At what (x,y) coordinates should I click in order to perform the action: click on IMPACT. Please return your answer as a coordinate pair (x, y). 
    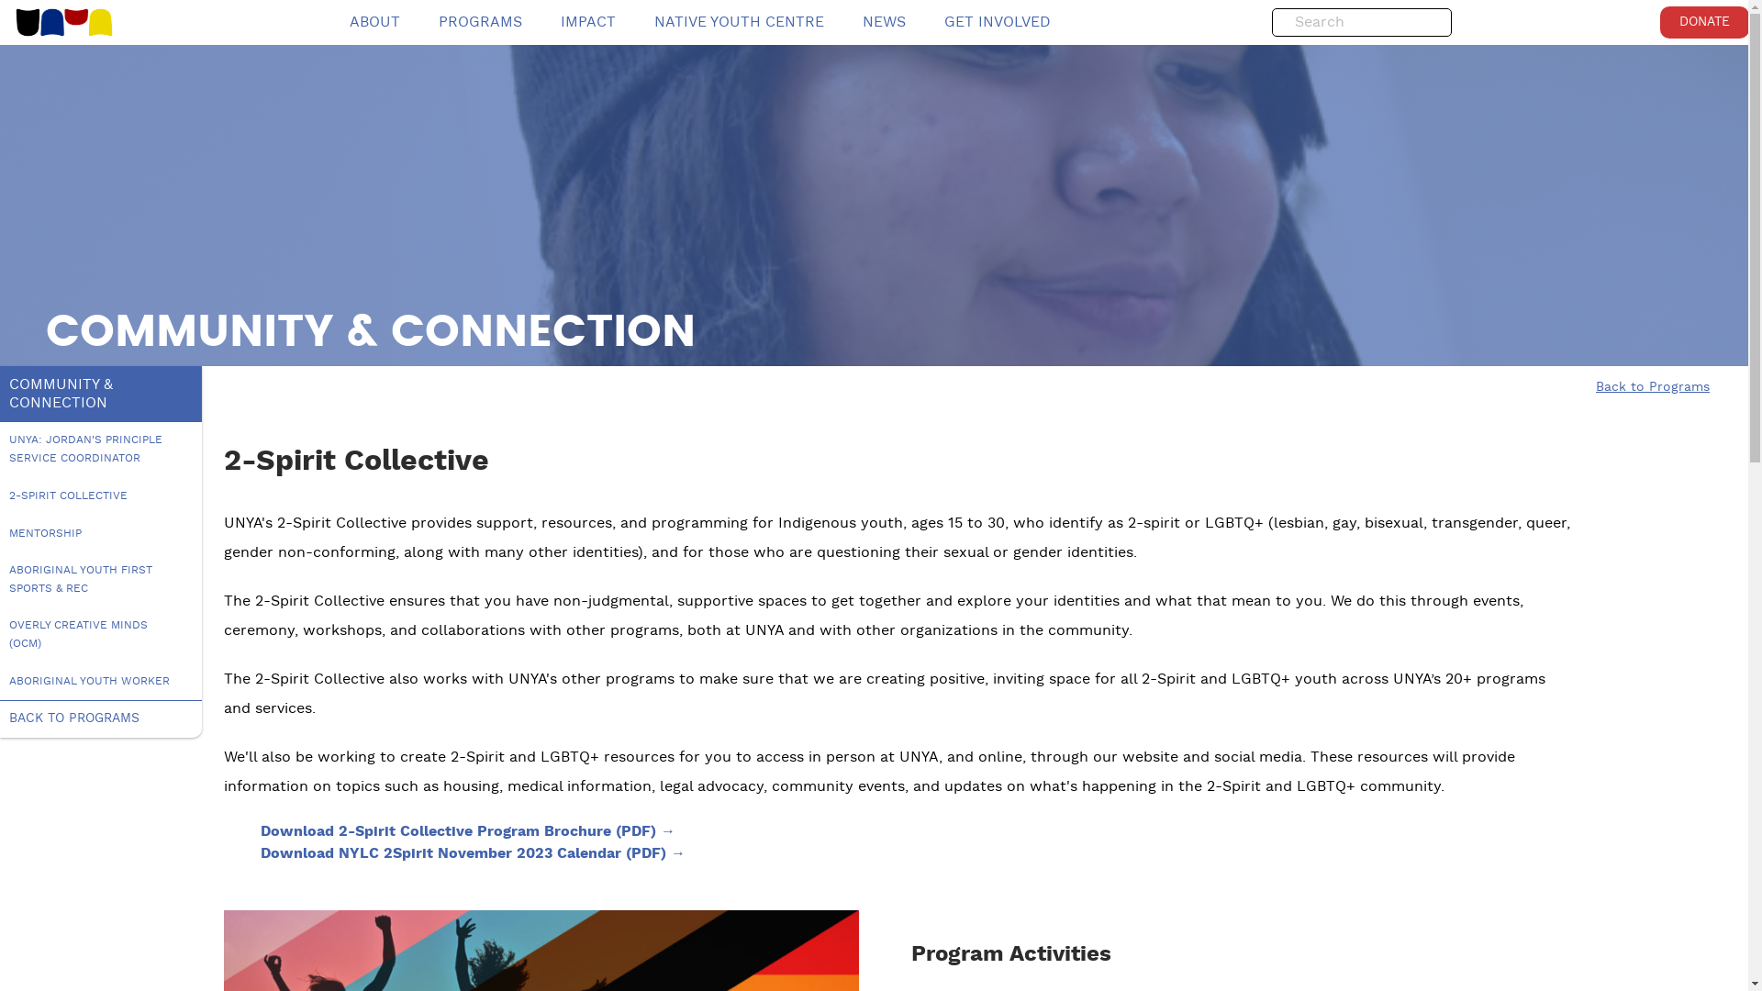
    Looking at the image, I should click on (588, 22).